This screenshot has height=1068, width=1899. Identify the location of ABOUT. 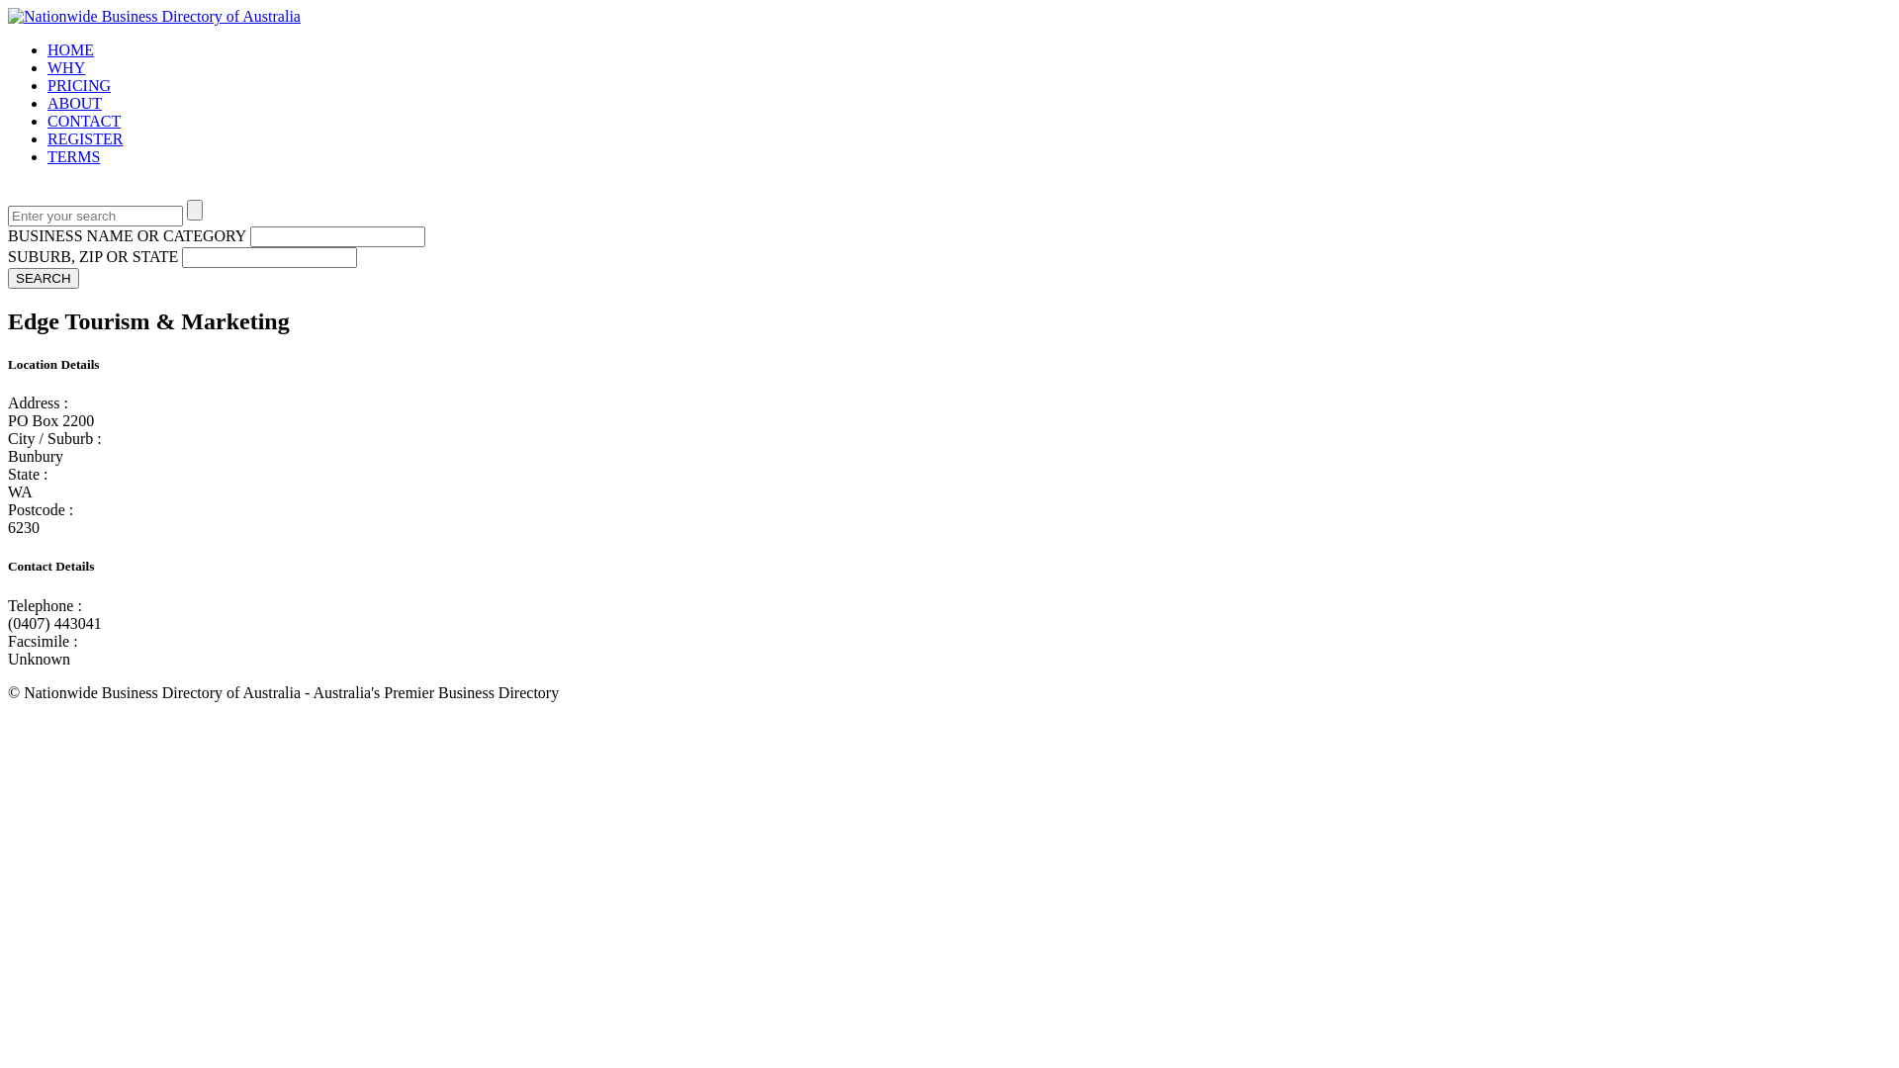
(75, 103).